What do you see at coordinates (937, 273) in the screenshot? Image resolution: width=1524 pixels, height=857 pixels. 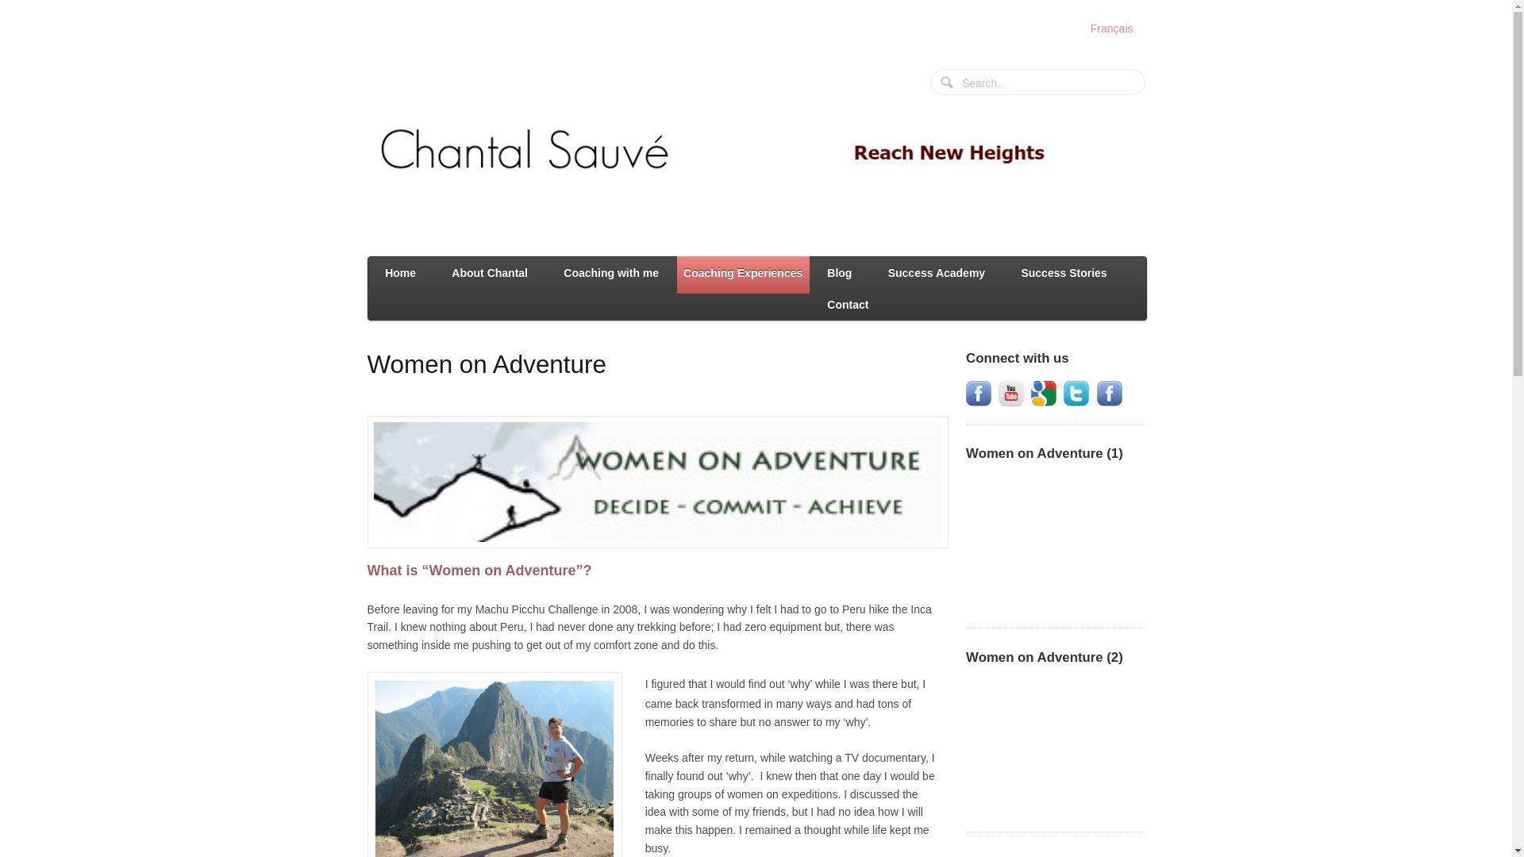 I see `Success Academy` at bounding box center [937, 273].